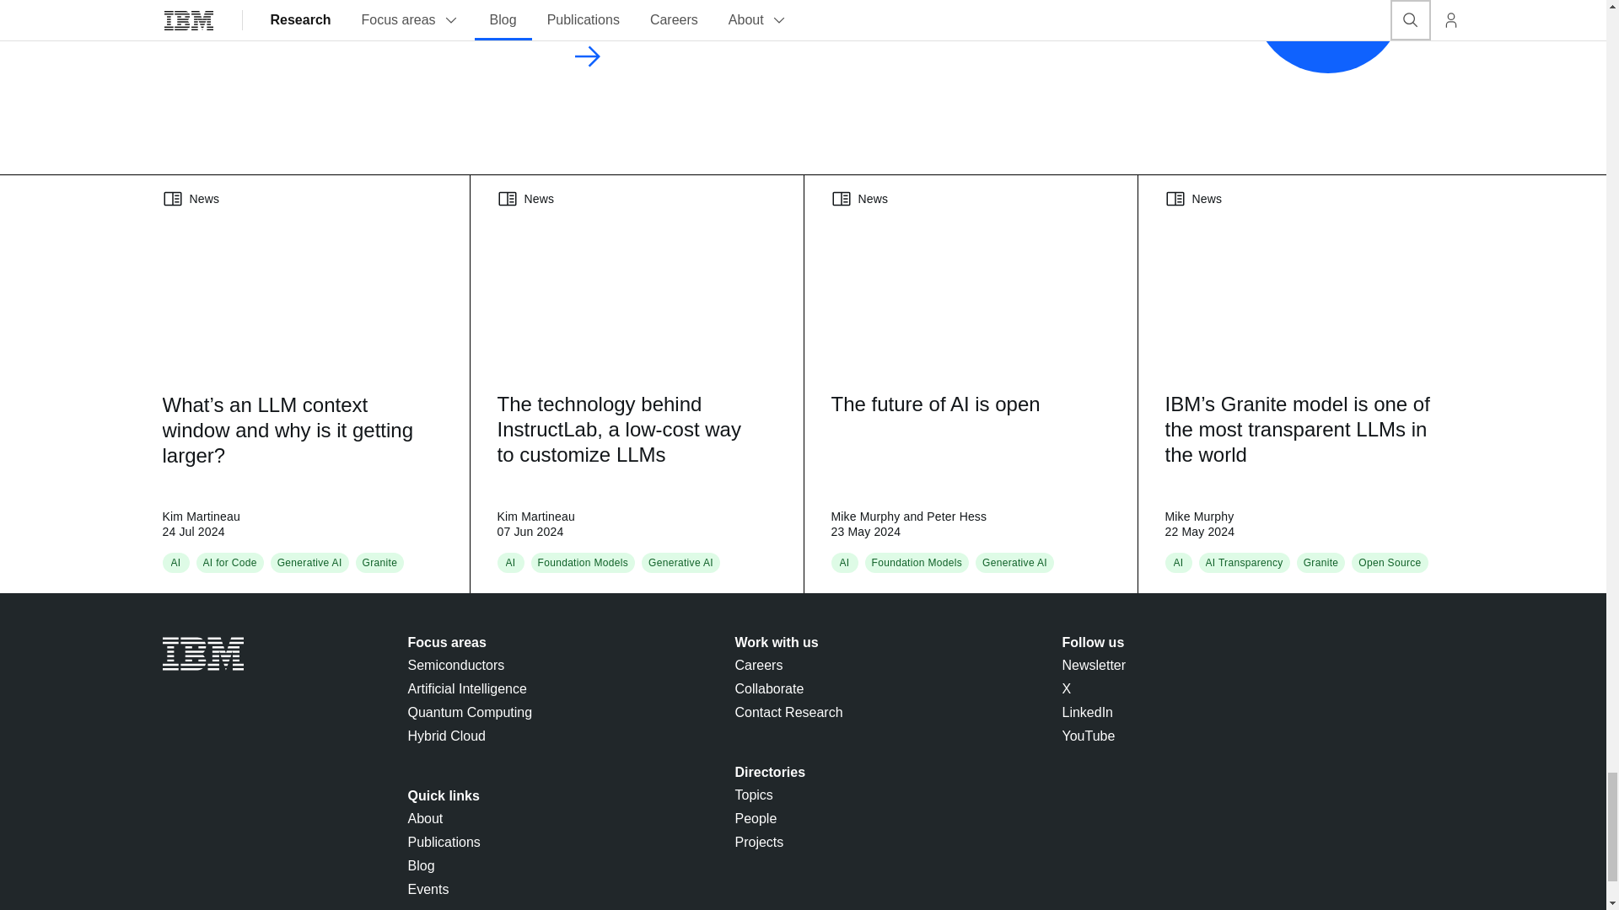 The image size is (1619, 910). What do you see at coordinates (380, 563) in the screenshot?
I see `Granite` at bounding box center [380, 563].